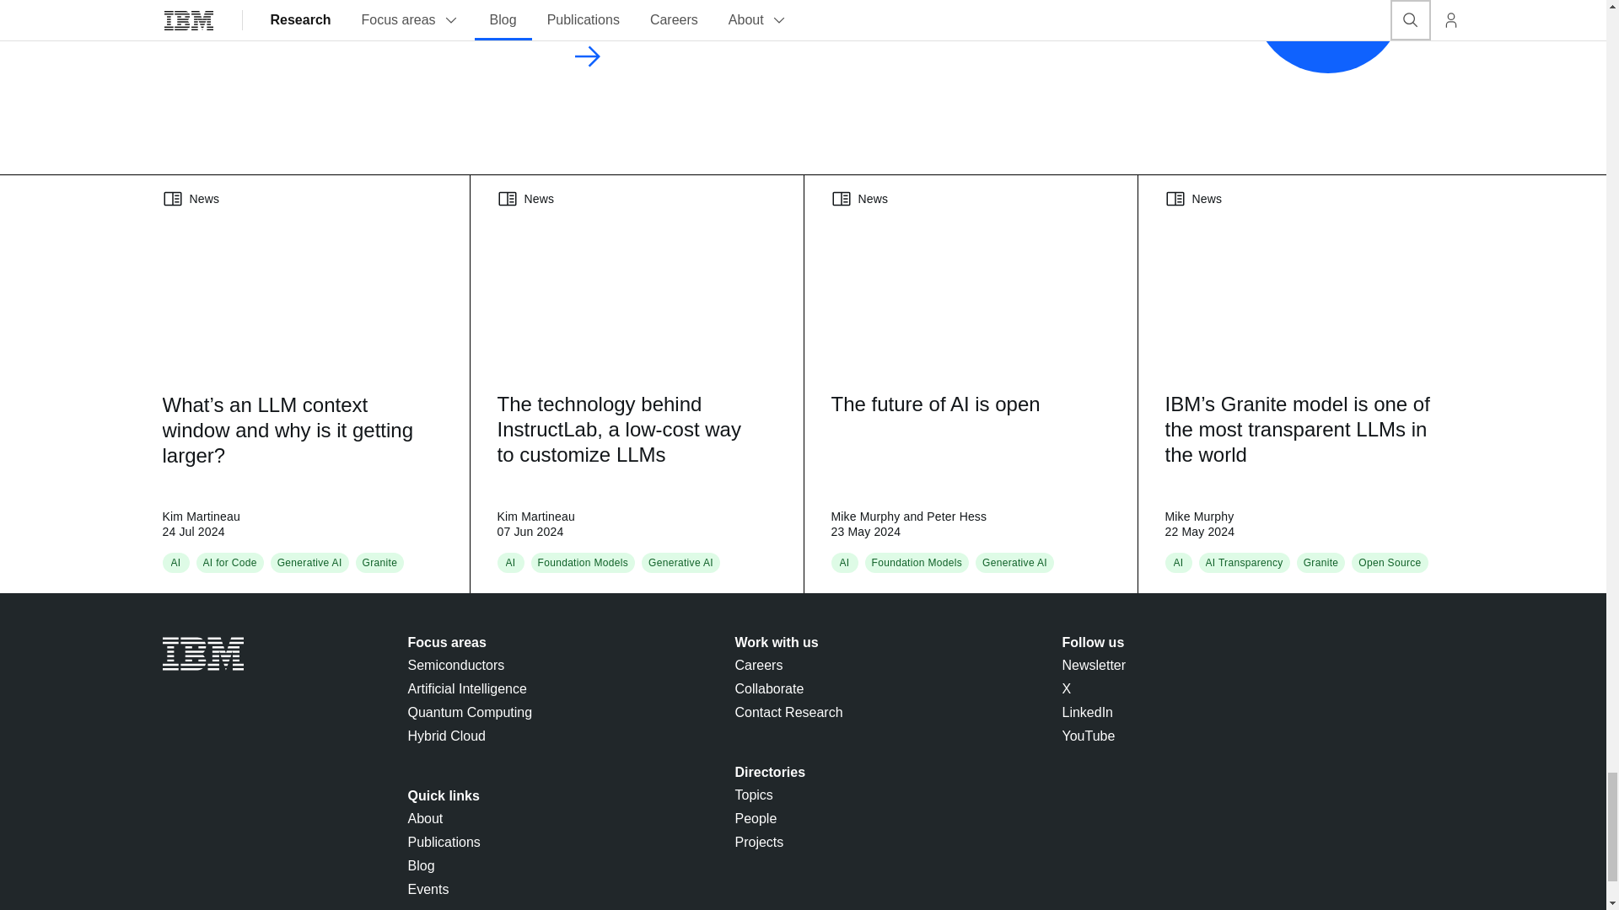 The image size is (1619, 910). What do you see at coordinates (380, 563) in the screenshot?
I see `Granite` at bounding box center [380, 563].